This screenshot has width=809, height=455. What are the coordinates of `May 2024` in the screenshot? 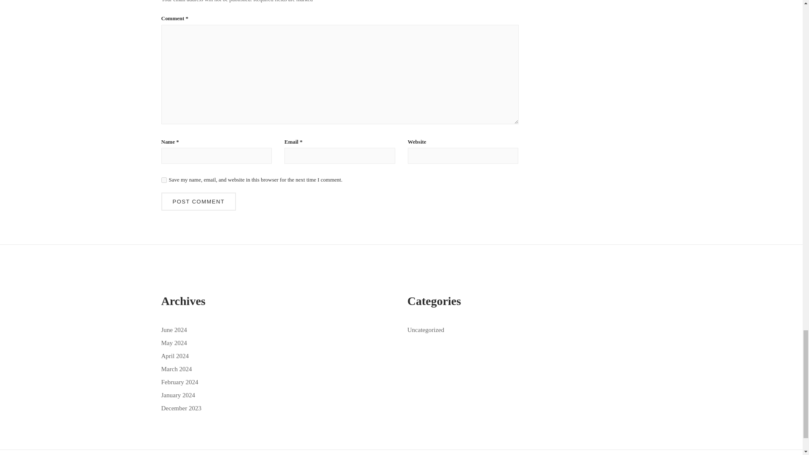 It's located at (174, 343).